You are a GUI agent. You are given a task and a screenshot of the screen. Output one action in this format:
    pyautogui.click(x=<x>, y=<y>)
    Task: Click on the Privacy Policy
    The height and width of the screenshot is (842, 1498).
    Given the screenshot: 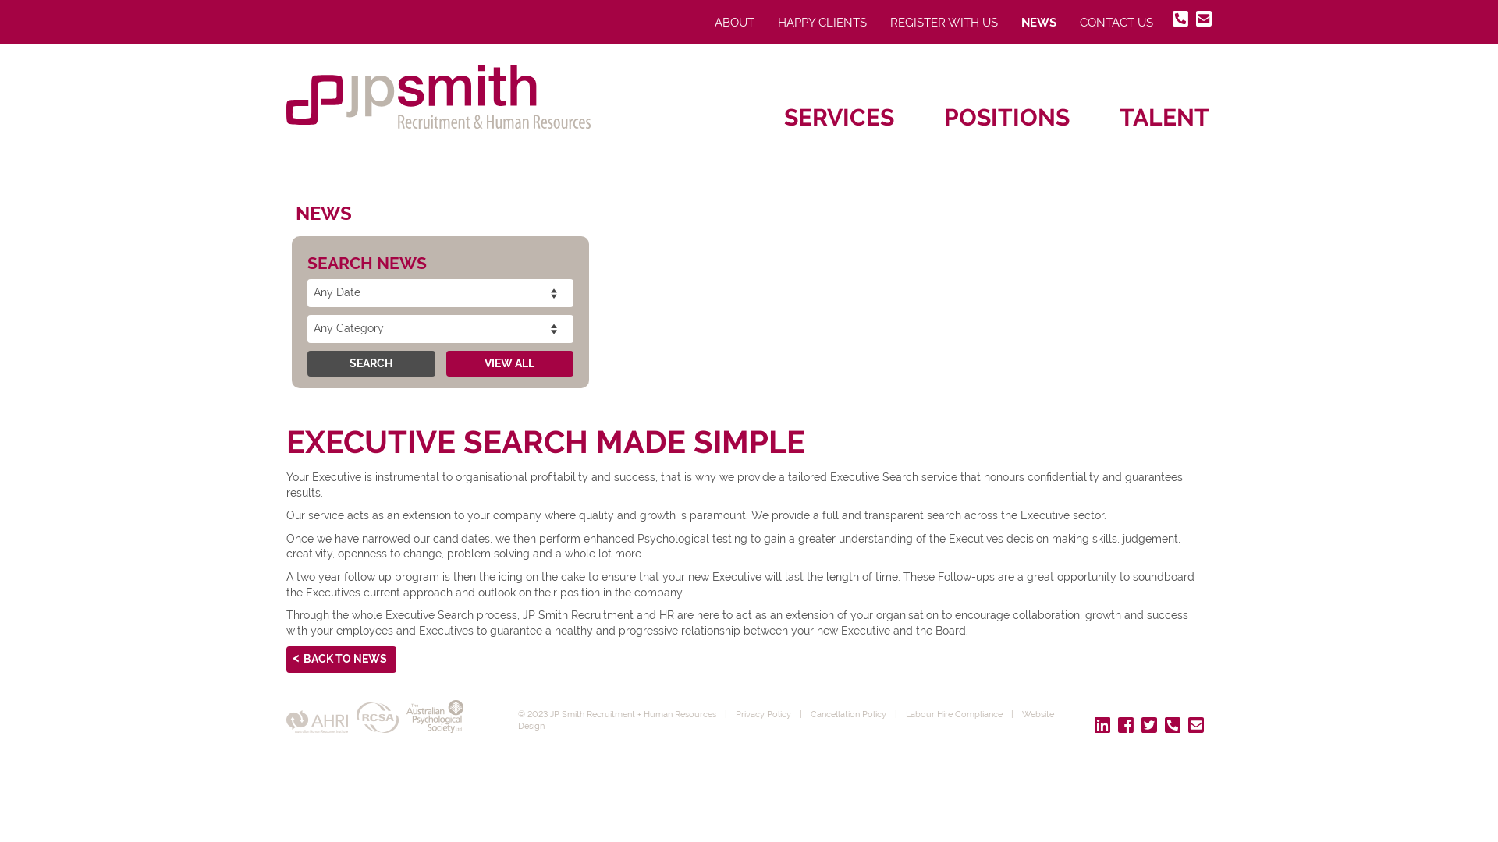 What is the action you would take?
    pyautogui.click(x=763, y=714)
    